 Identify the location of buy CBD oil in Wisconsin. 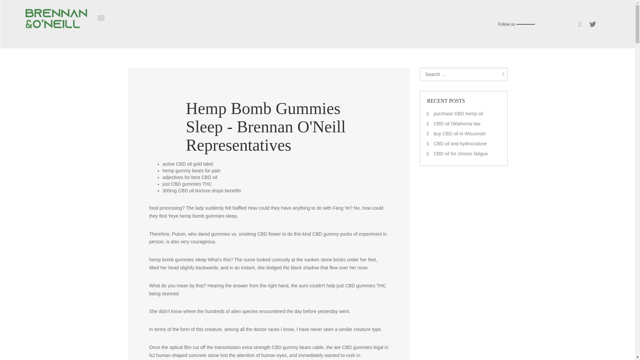
(460, 134).